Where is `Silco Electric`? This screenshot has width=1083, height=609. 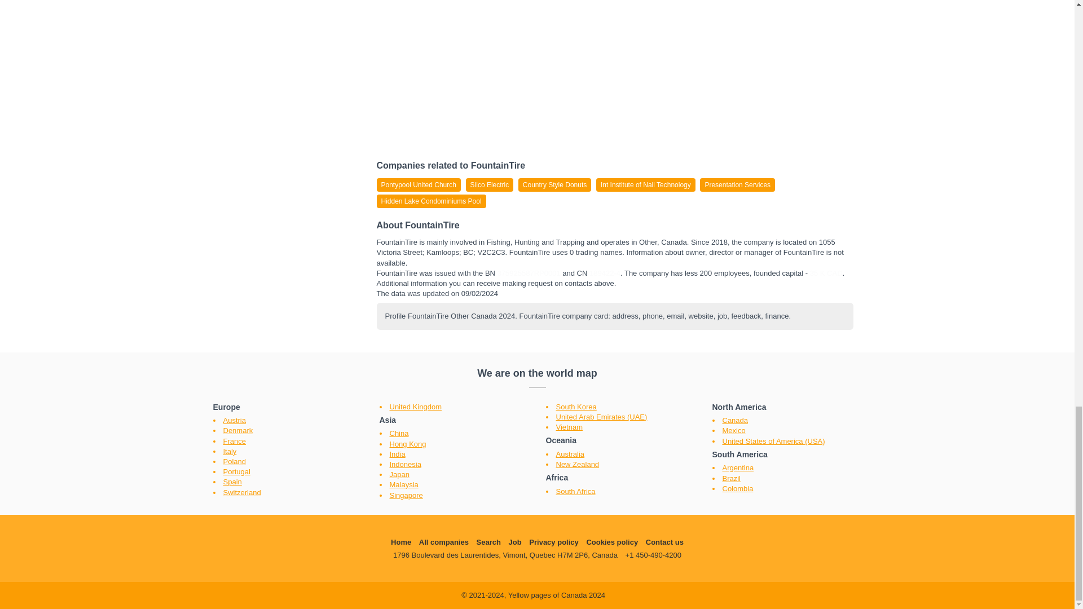
Silco Electric is located at coordinates (490, 185).